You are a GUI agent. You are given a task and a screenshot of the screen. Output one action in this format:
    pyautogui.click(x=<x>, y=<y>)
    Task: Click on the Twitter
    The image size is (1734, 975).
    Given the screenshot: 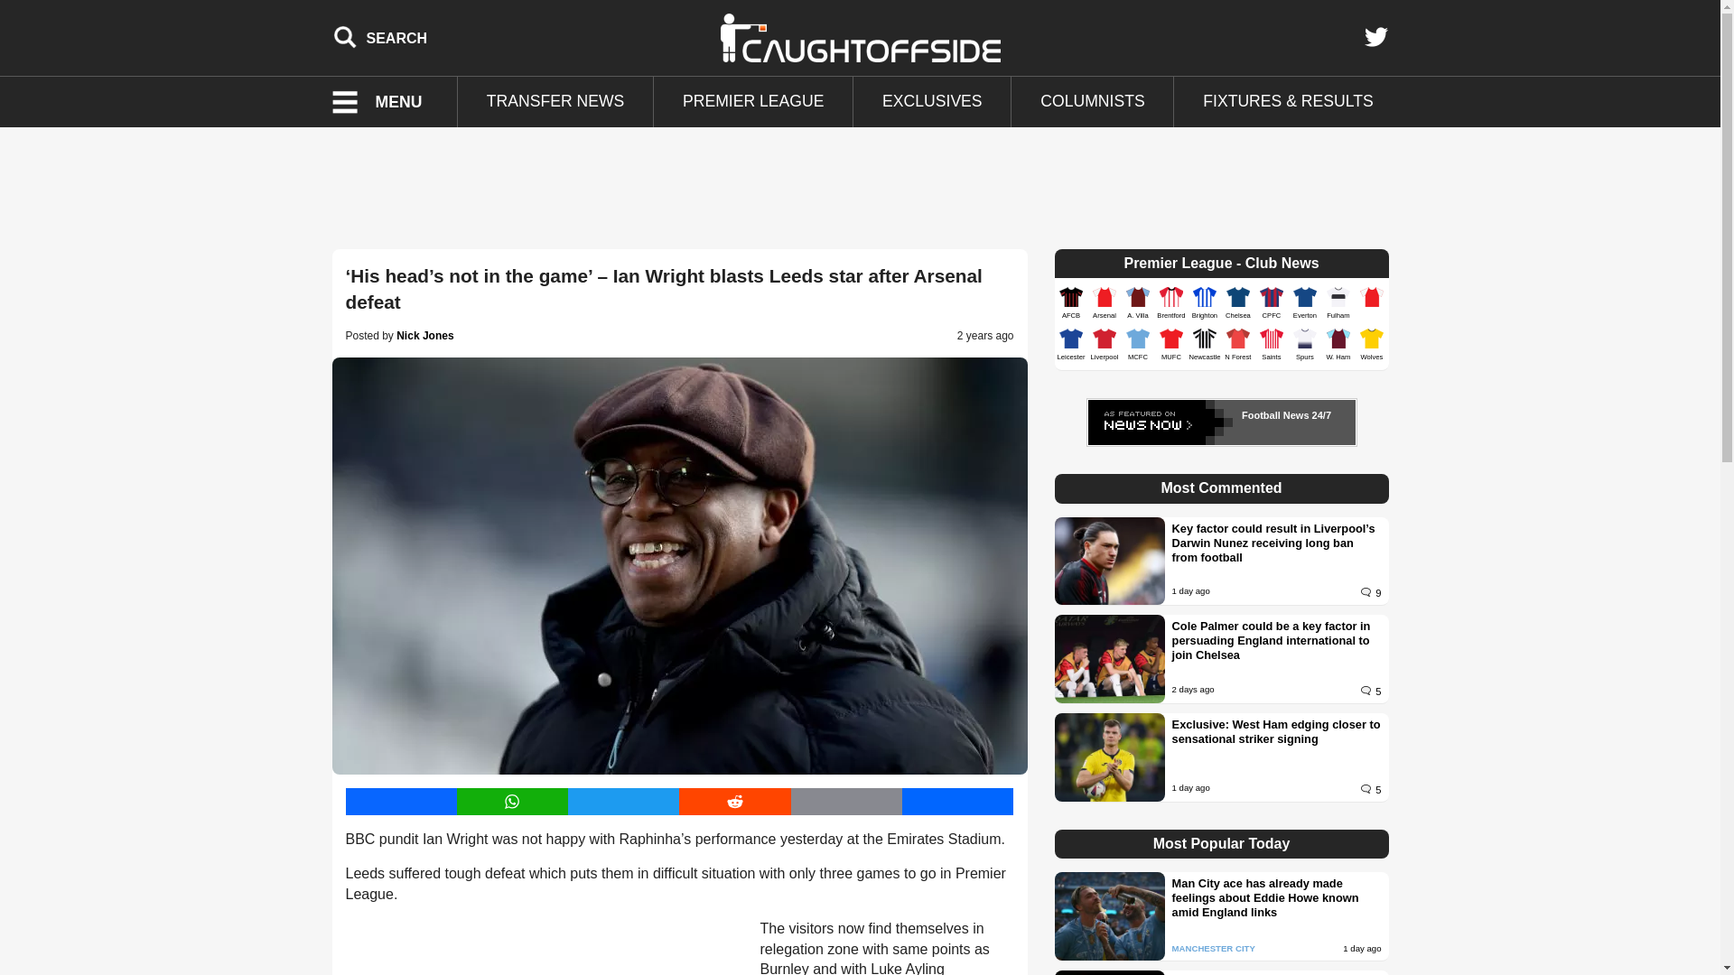 What is the action you would take?
    pyautogui.click(x=1375, y=37)
    